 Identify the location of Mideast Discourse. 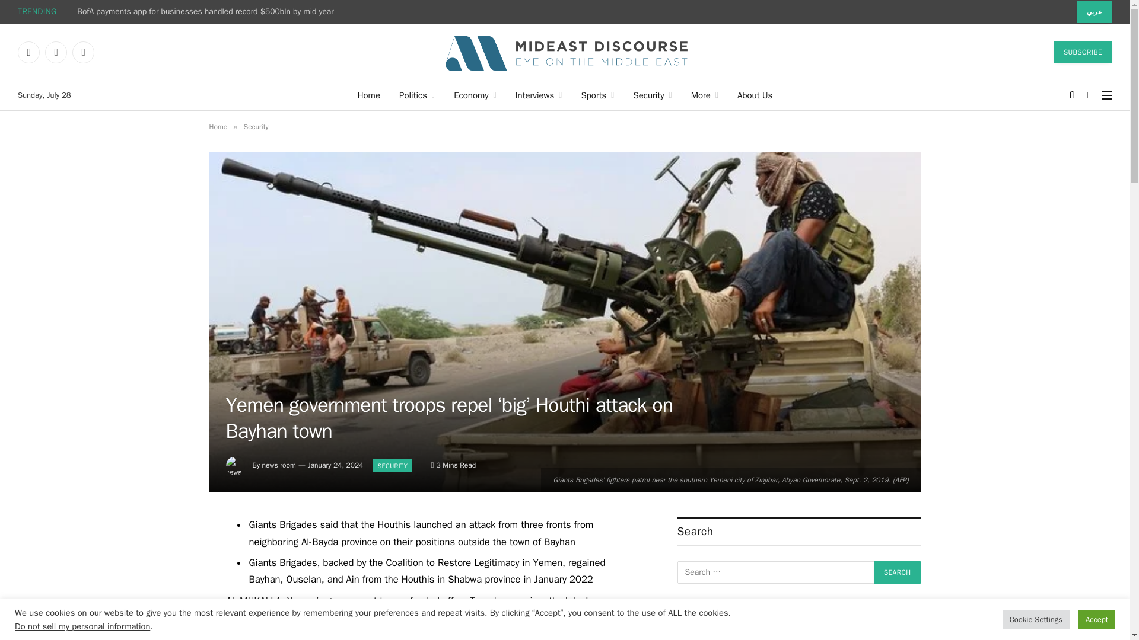
(565, 52).